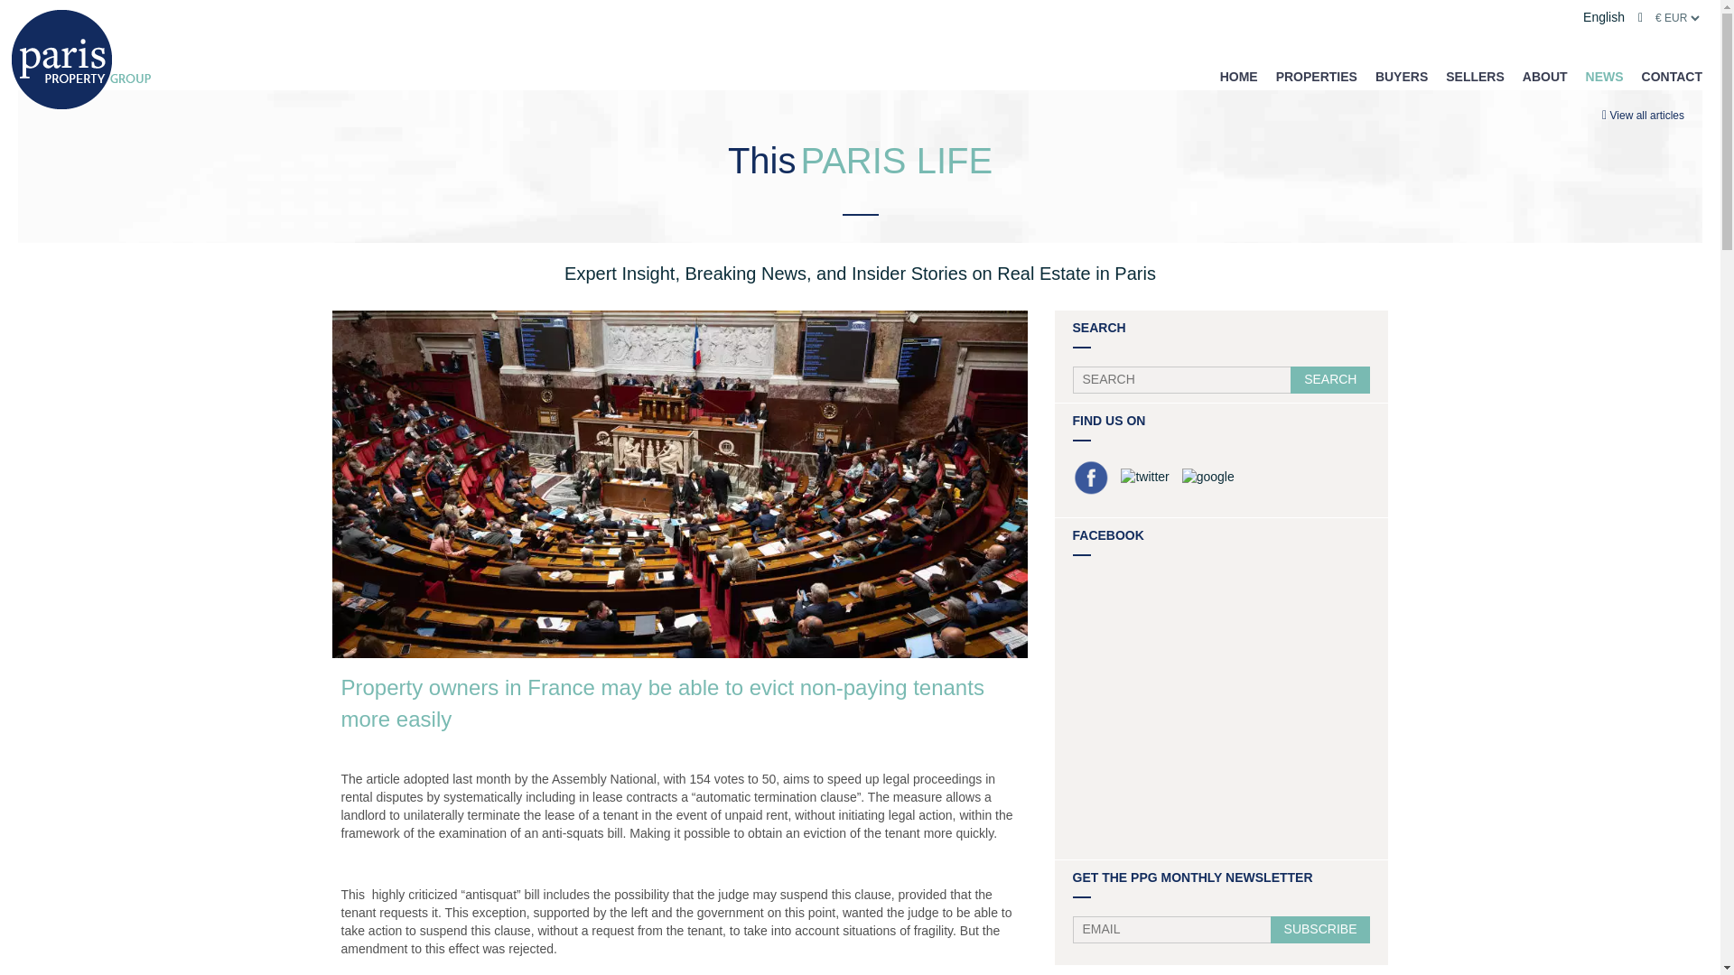  I want to click on SELLERS, so click(1476, 77).